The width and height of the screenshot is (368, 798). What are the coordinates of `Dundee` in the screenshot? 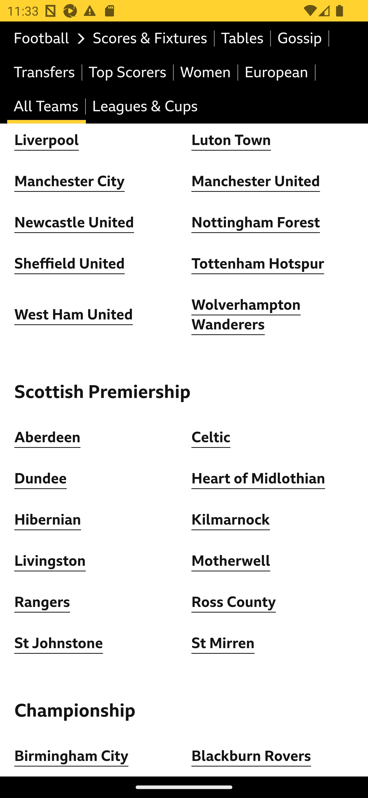 It's located at (41, 479).